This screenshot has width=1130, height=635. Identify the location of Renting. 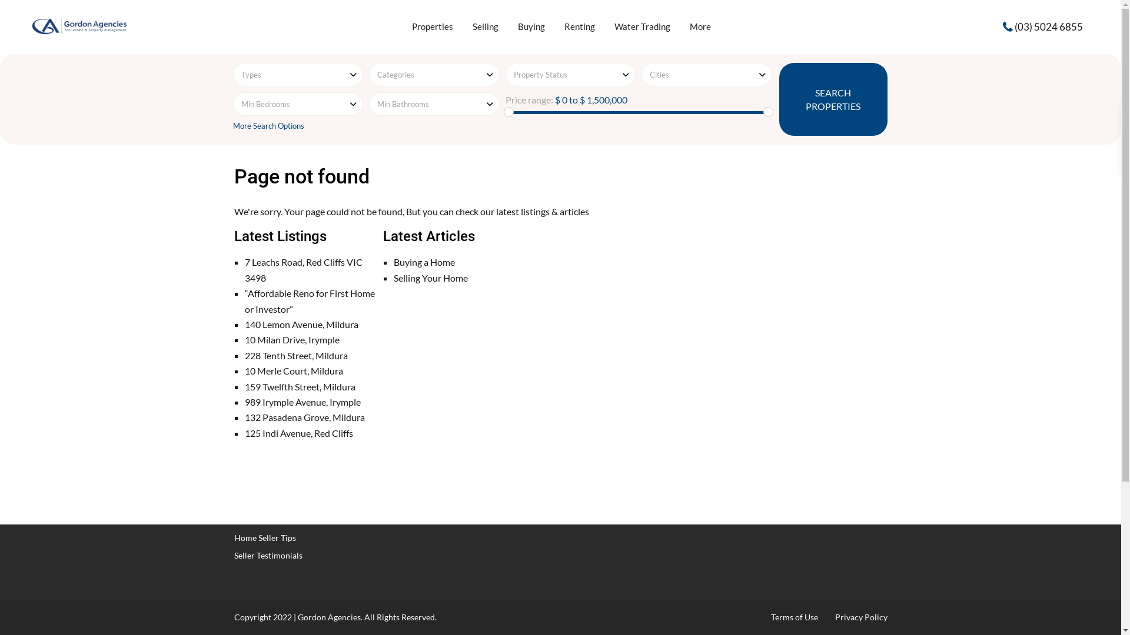
(580, 26).